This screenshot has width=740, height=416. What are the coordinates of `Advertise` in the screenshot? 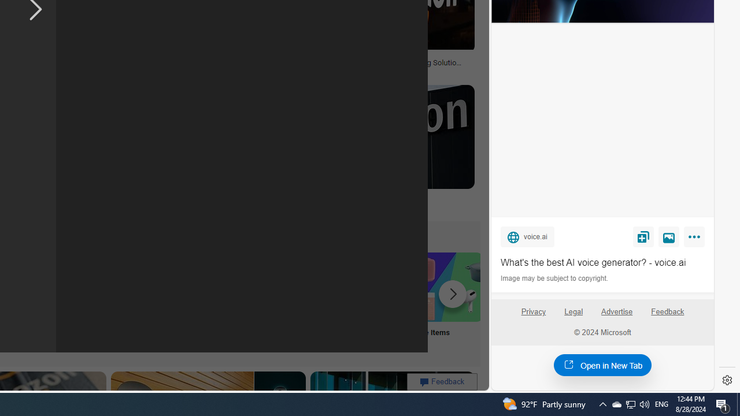 It's located at (616, 312).